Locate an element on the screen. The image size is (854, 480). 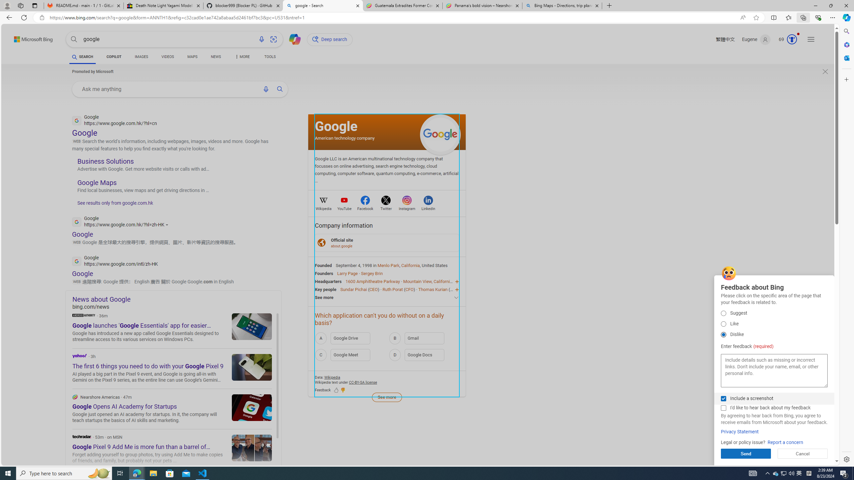
Send is located at coordinates (746, 454).